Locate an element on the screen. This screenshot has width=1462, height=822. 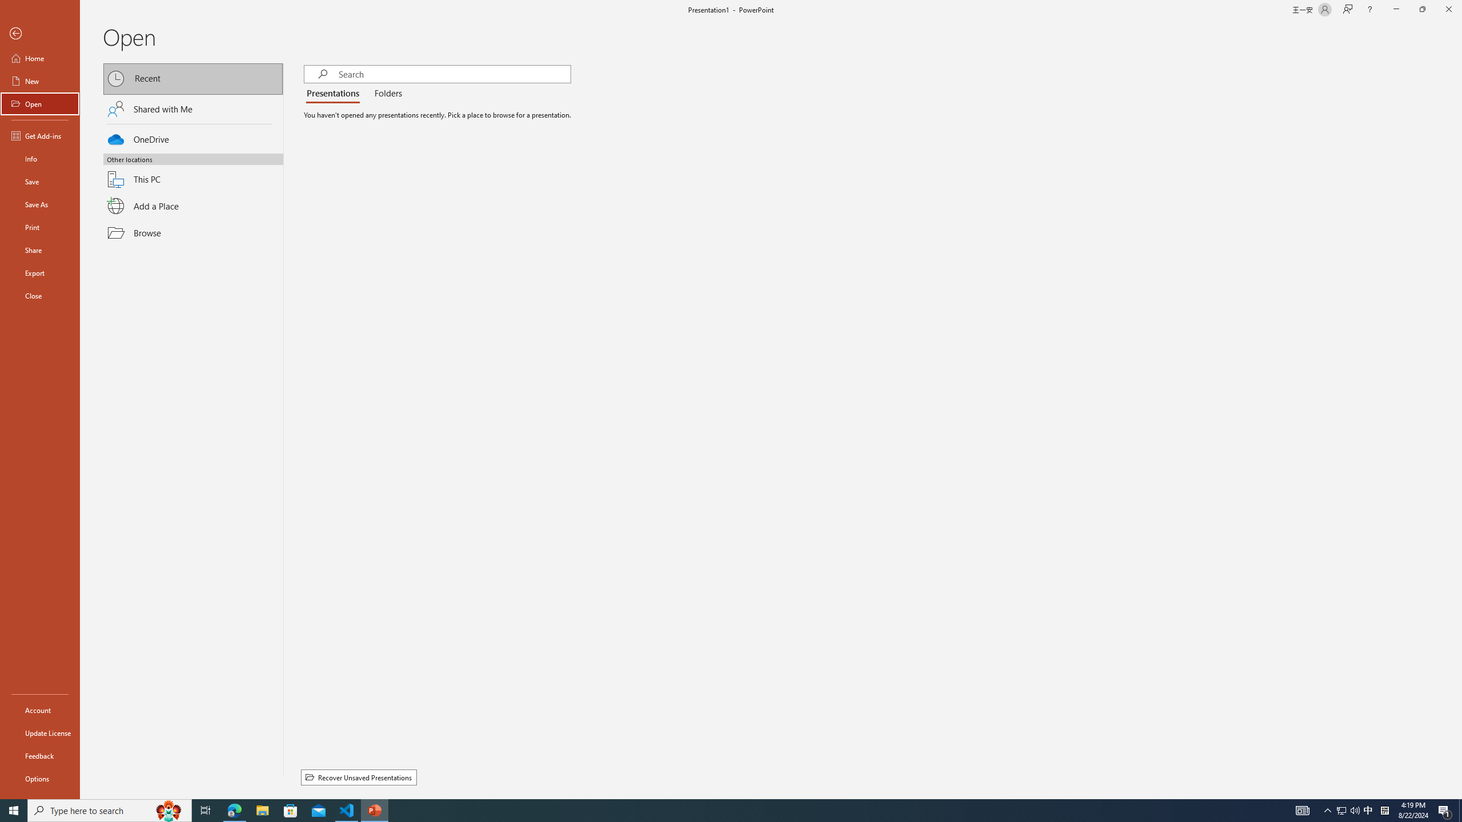
Export is located at coordinates (40, 273).